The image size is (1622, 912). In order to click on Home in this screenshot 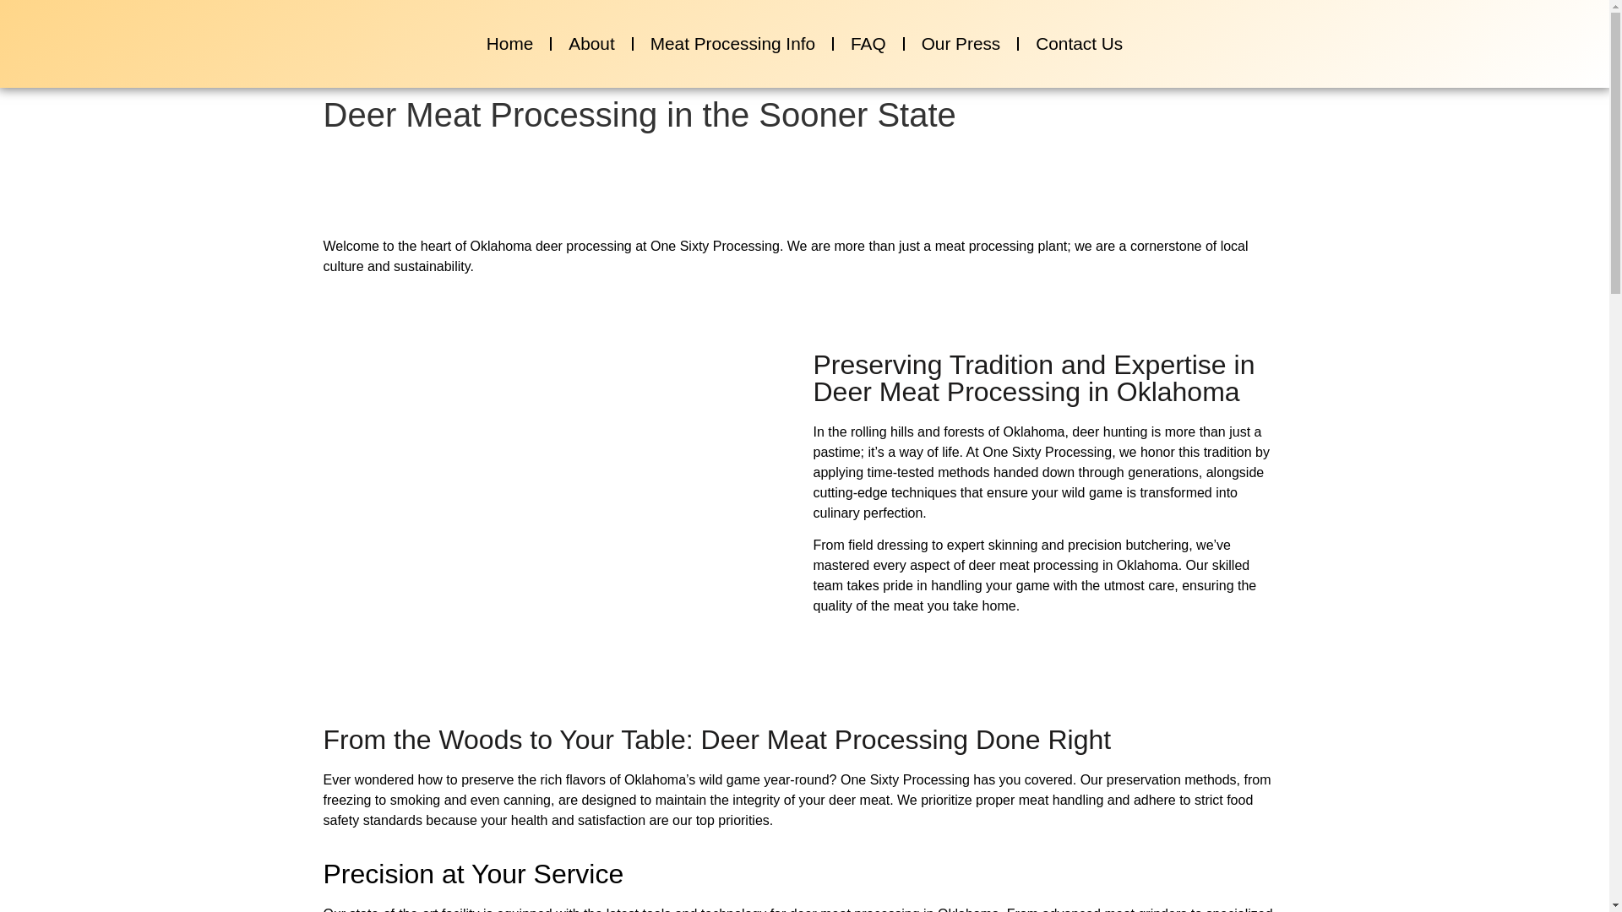, I will do `click(509, 44)`.